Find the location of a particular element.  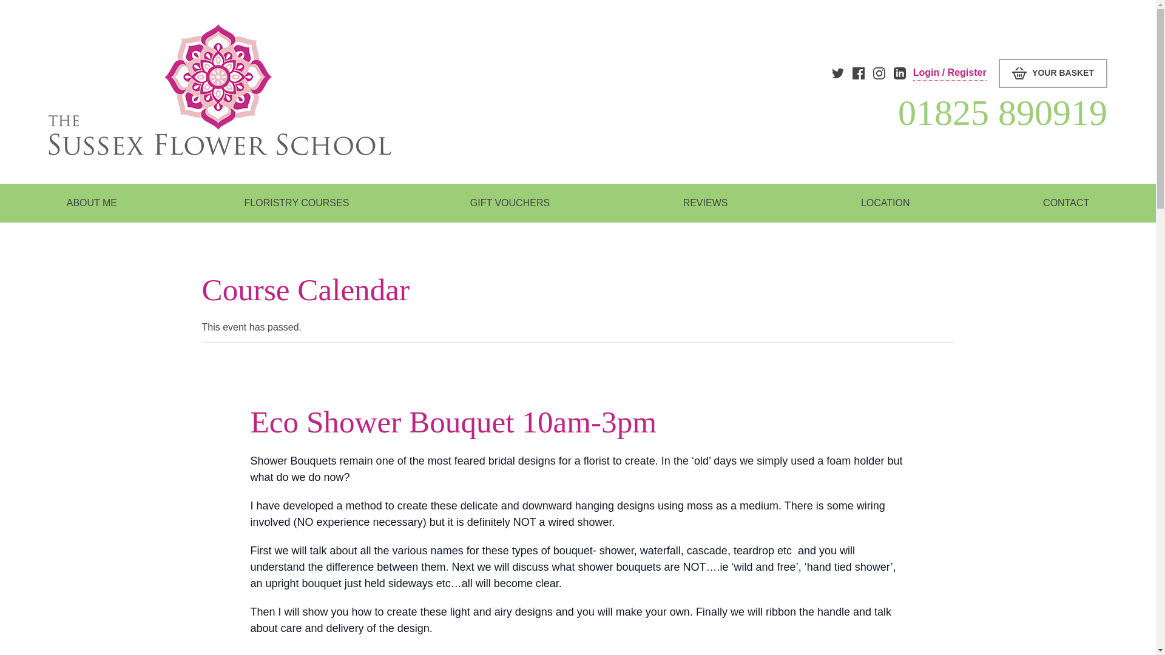

The Sussex Flower School is located at coordinates (220, 89).